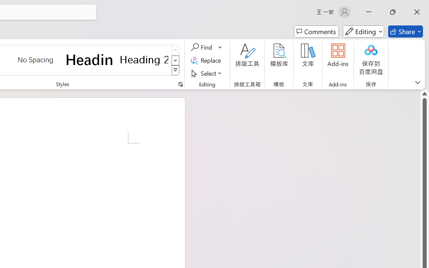 The height and width of the screenshot is (268, 429). Describe the element at coordinates (176, 60) in the screenshot. I see `Row Down` at that location.